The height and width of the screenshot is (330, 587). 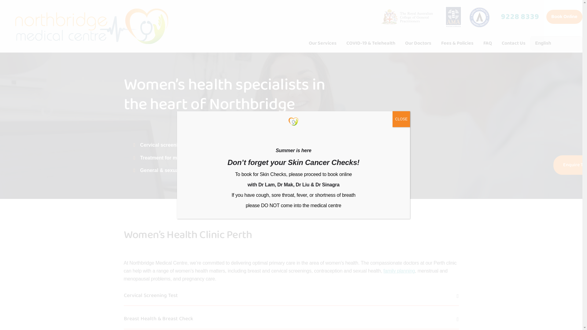 I want to click on Our Services, so click(x=323, y=44).